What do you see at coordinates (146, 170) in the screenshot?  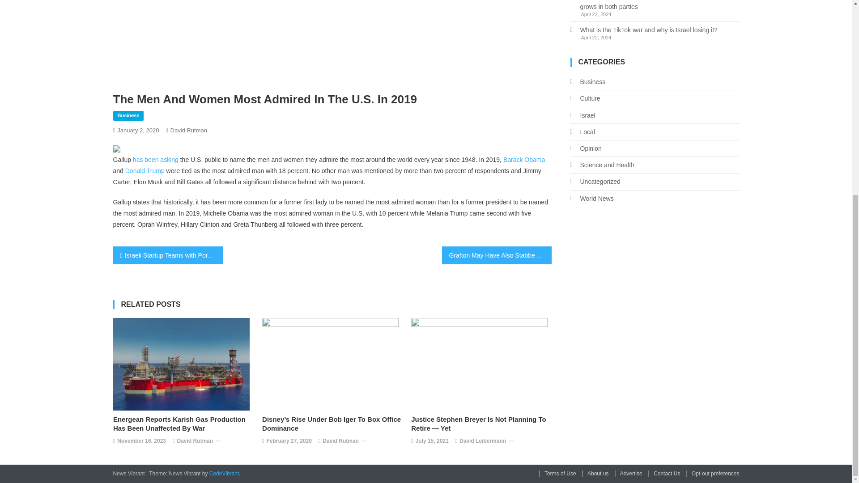 I see `Donald Trump ` at bounding box center [146, 170].